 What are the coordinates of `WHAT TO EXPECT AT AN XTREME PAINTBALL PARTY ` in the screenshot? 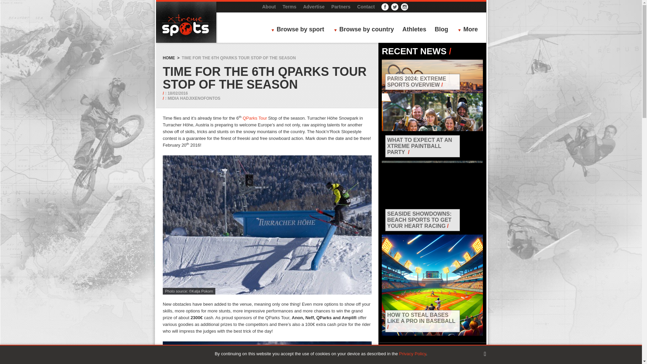 It's located at (420, 146).